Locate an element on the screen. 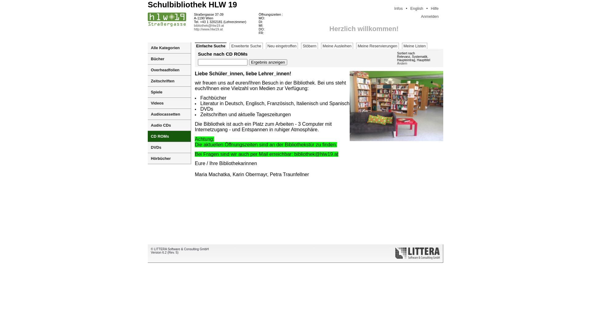  Spiele is located at coordinates (169, 92).